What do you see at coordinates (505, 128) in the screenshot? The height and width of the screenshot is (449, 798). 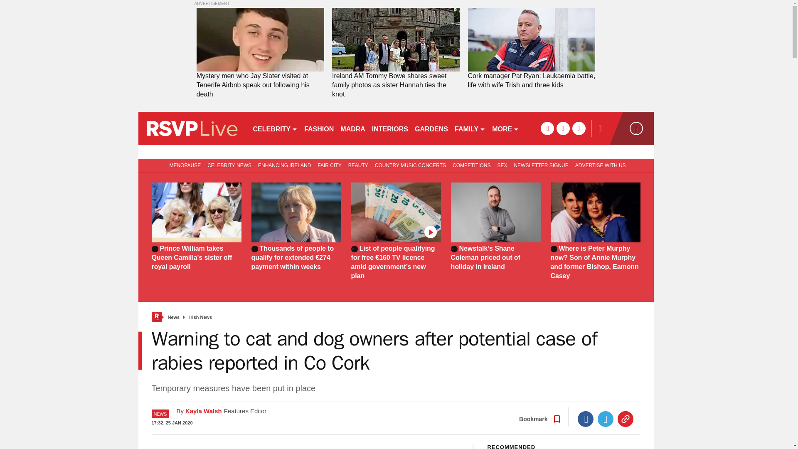 I see `MORE` at bounding box center [505, 128].